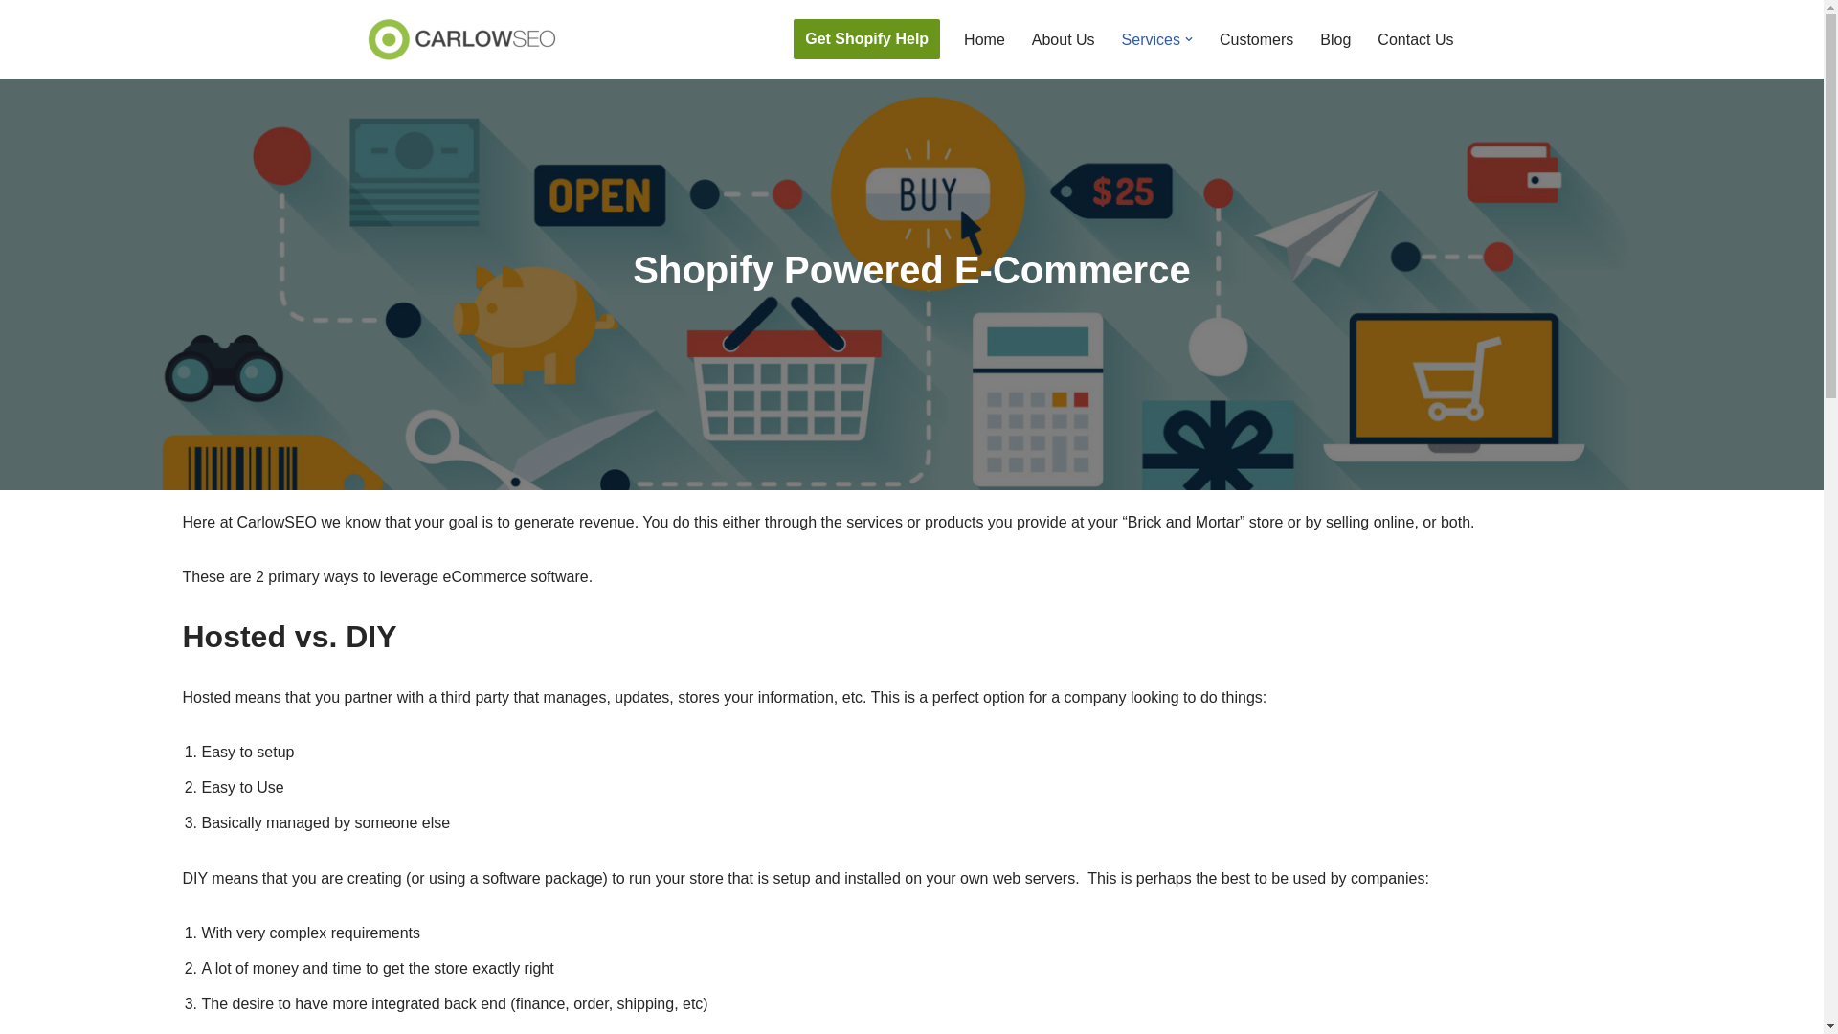  I want to click on Get Shopify Help, so click(866, 38).